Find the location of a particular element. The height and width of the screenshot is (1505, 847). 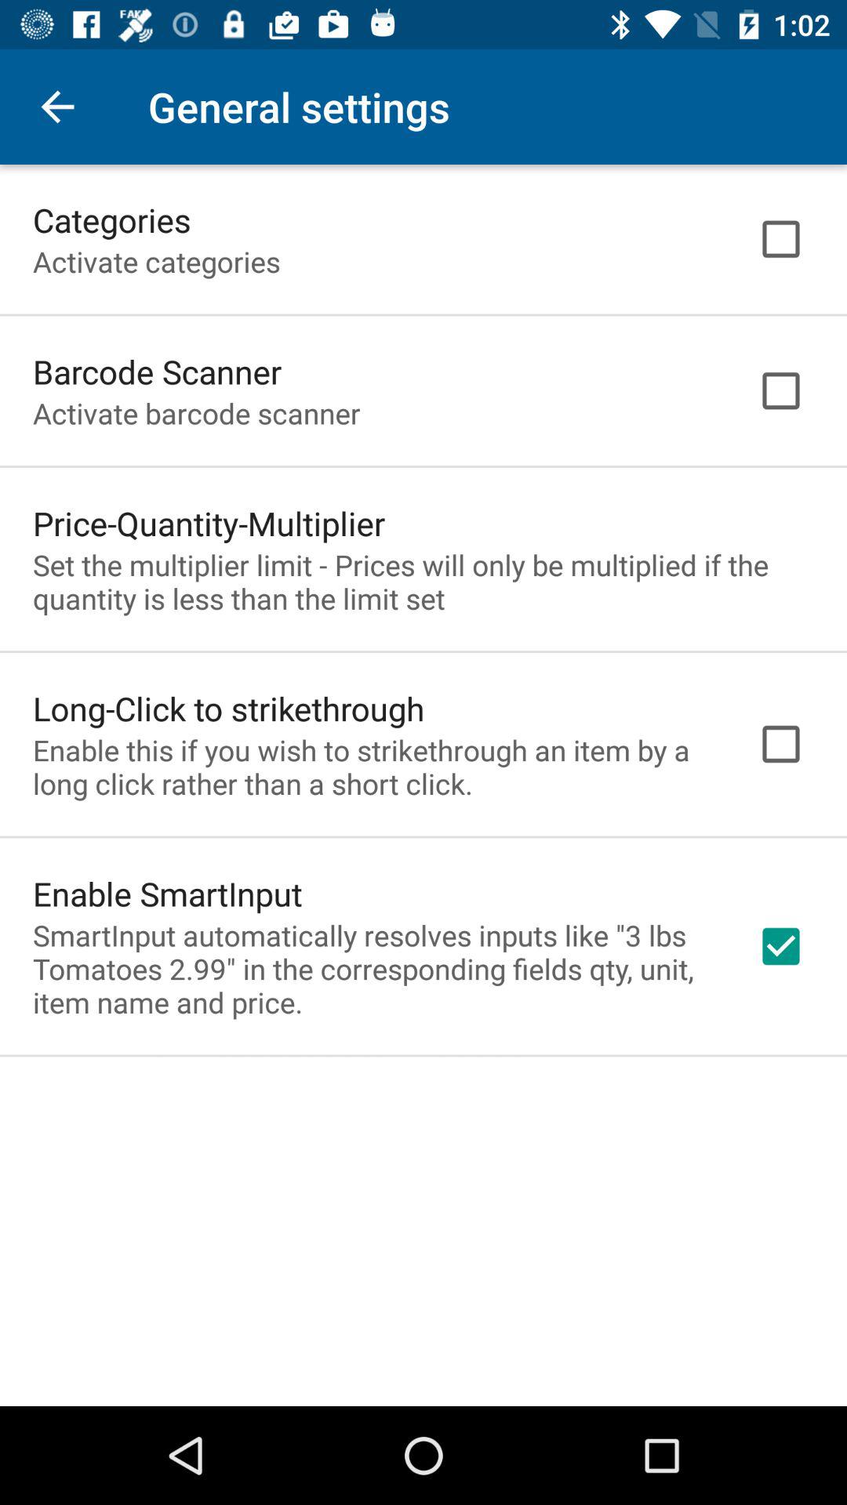

turn off item above categories item is located at coordinates (57, 107).